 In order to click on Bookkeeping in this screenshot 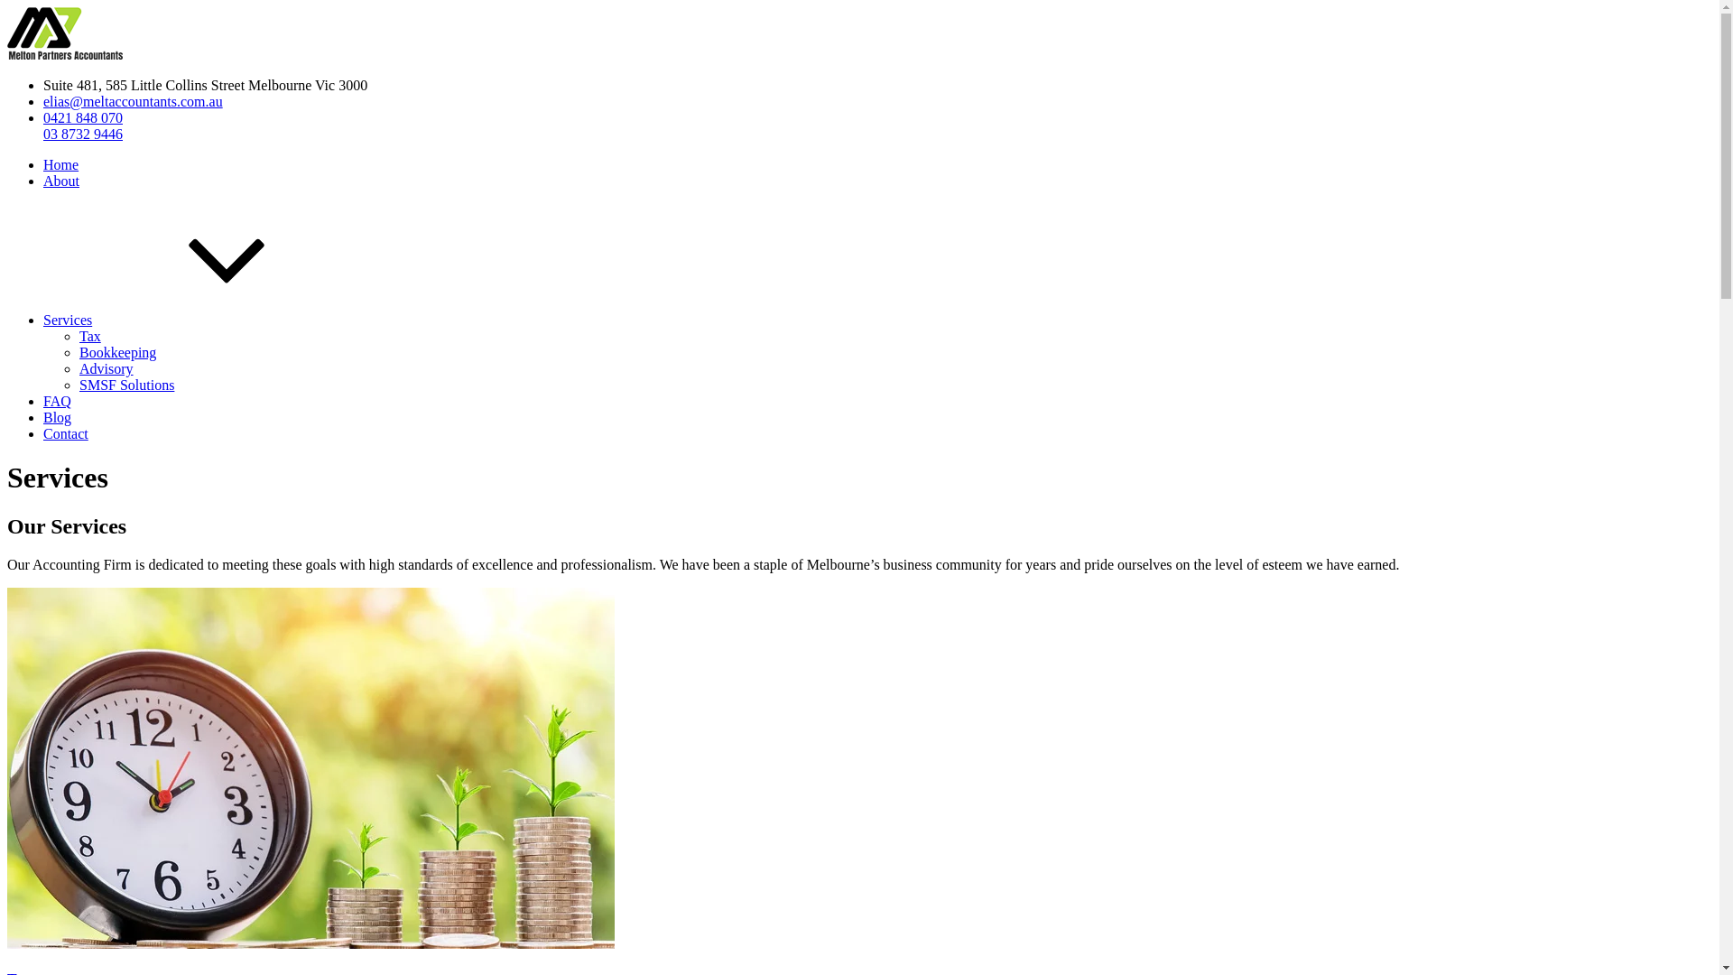, I will do `click(117, 352)`.